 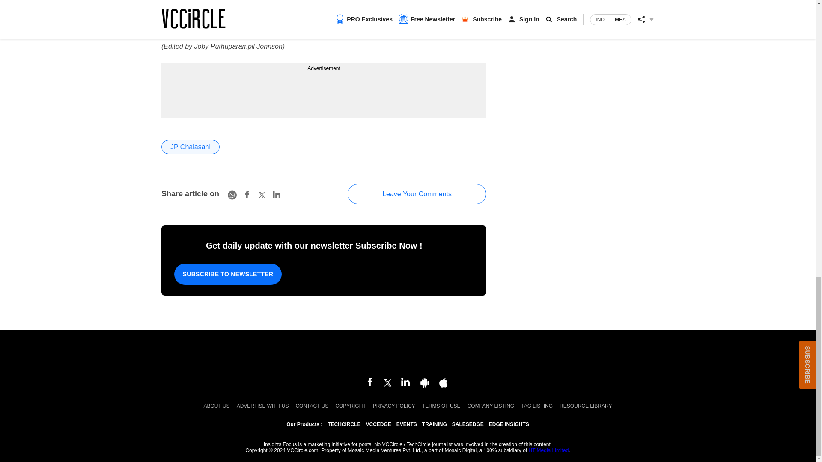 I want to click on Mosaic Digital, so click(x=408, y=354).